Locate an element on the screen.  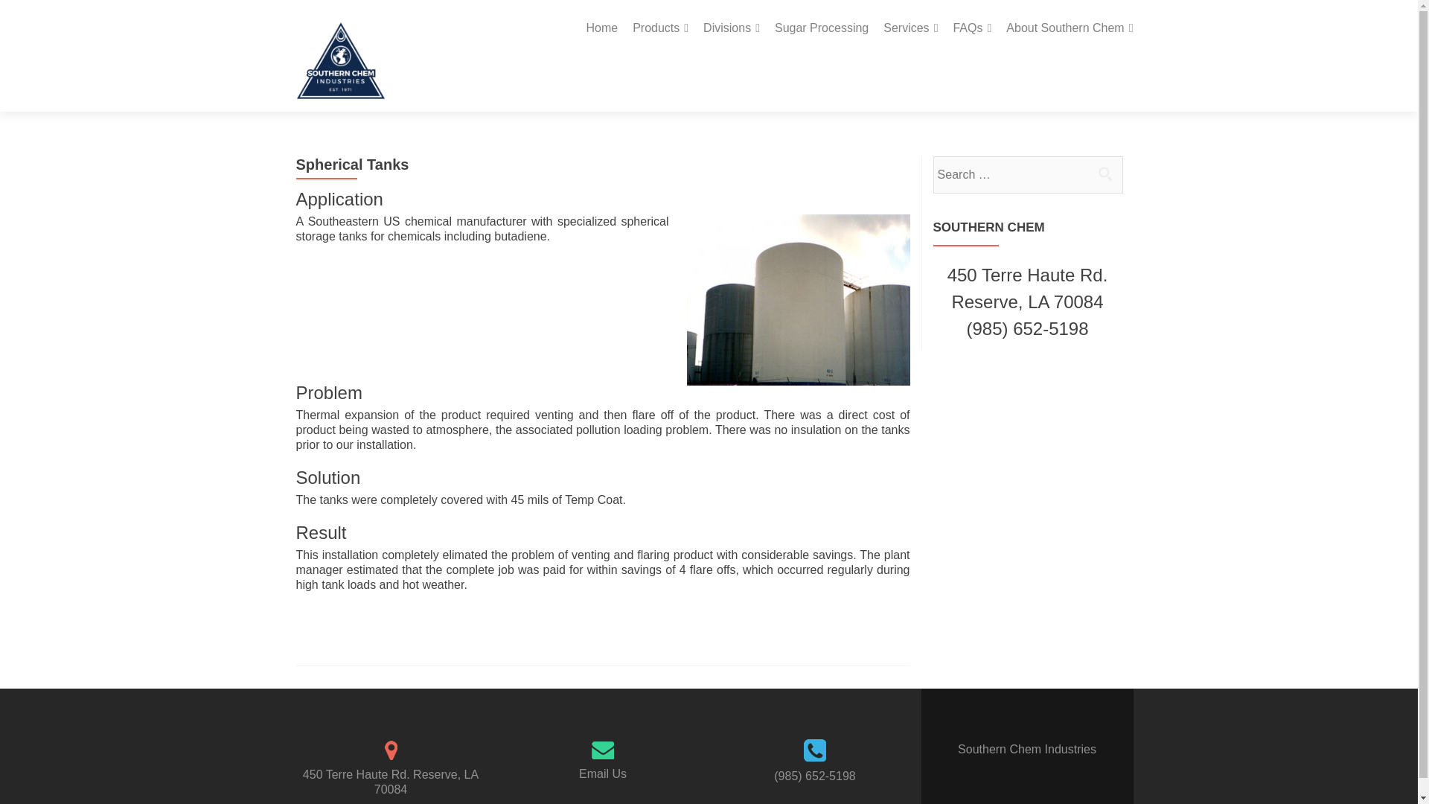
Home is located at coordinates (601, 28).